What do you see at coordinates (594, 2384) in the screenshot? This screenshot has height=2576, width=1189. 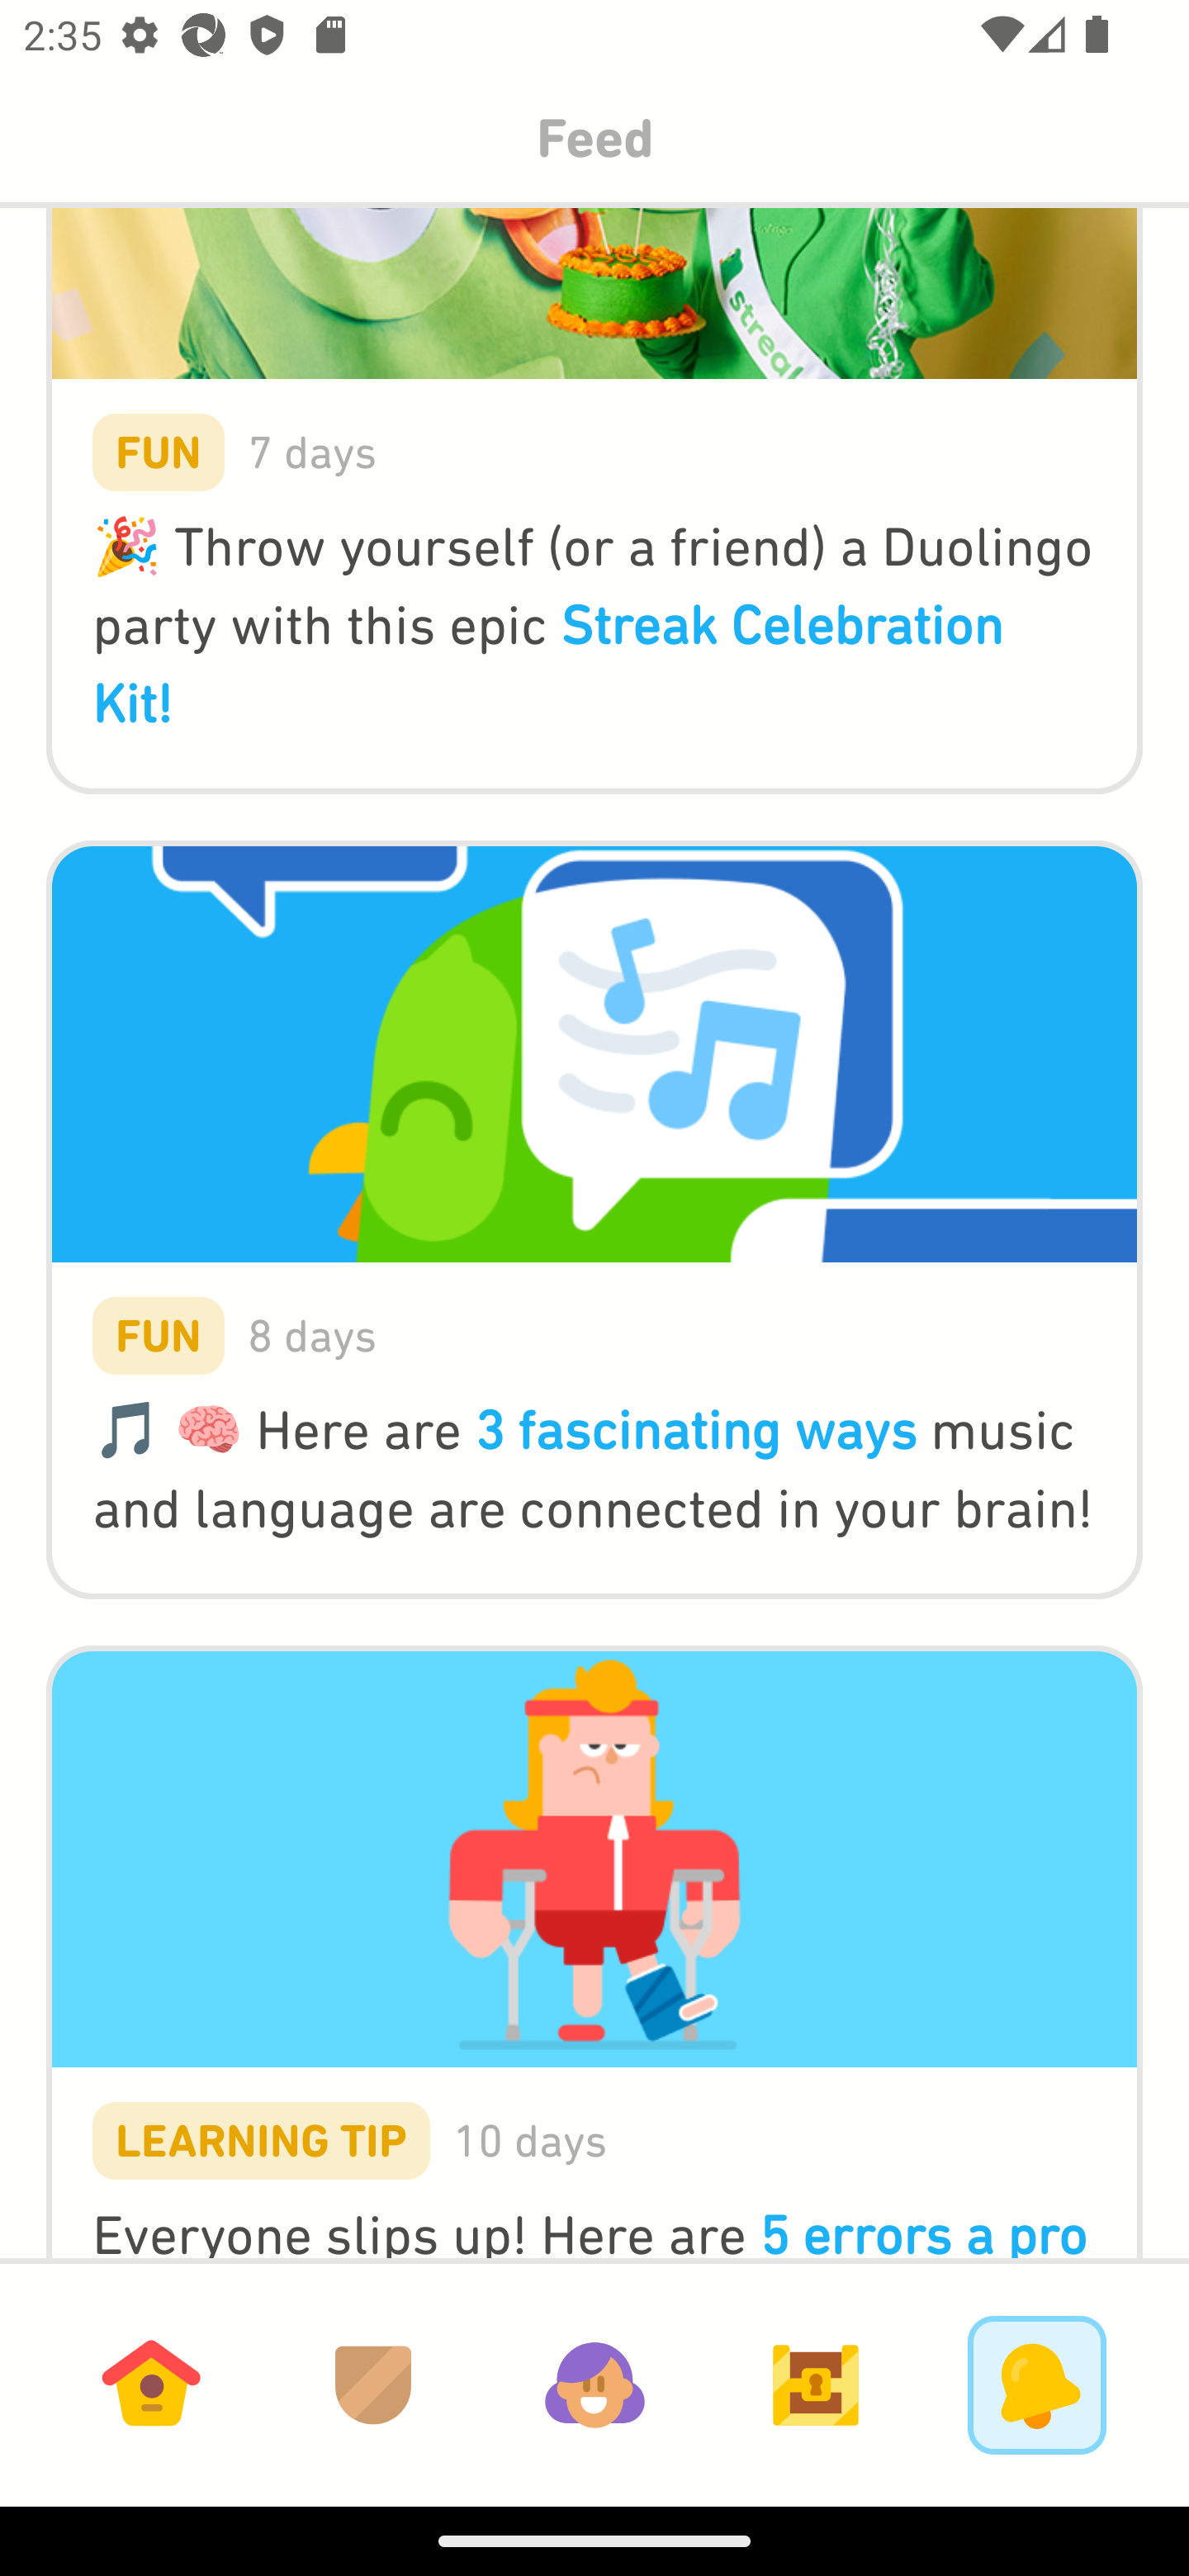 I see `Profile Tab` at bounding box center [594, 2384].